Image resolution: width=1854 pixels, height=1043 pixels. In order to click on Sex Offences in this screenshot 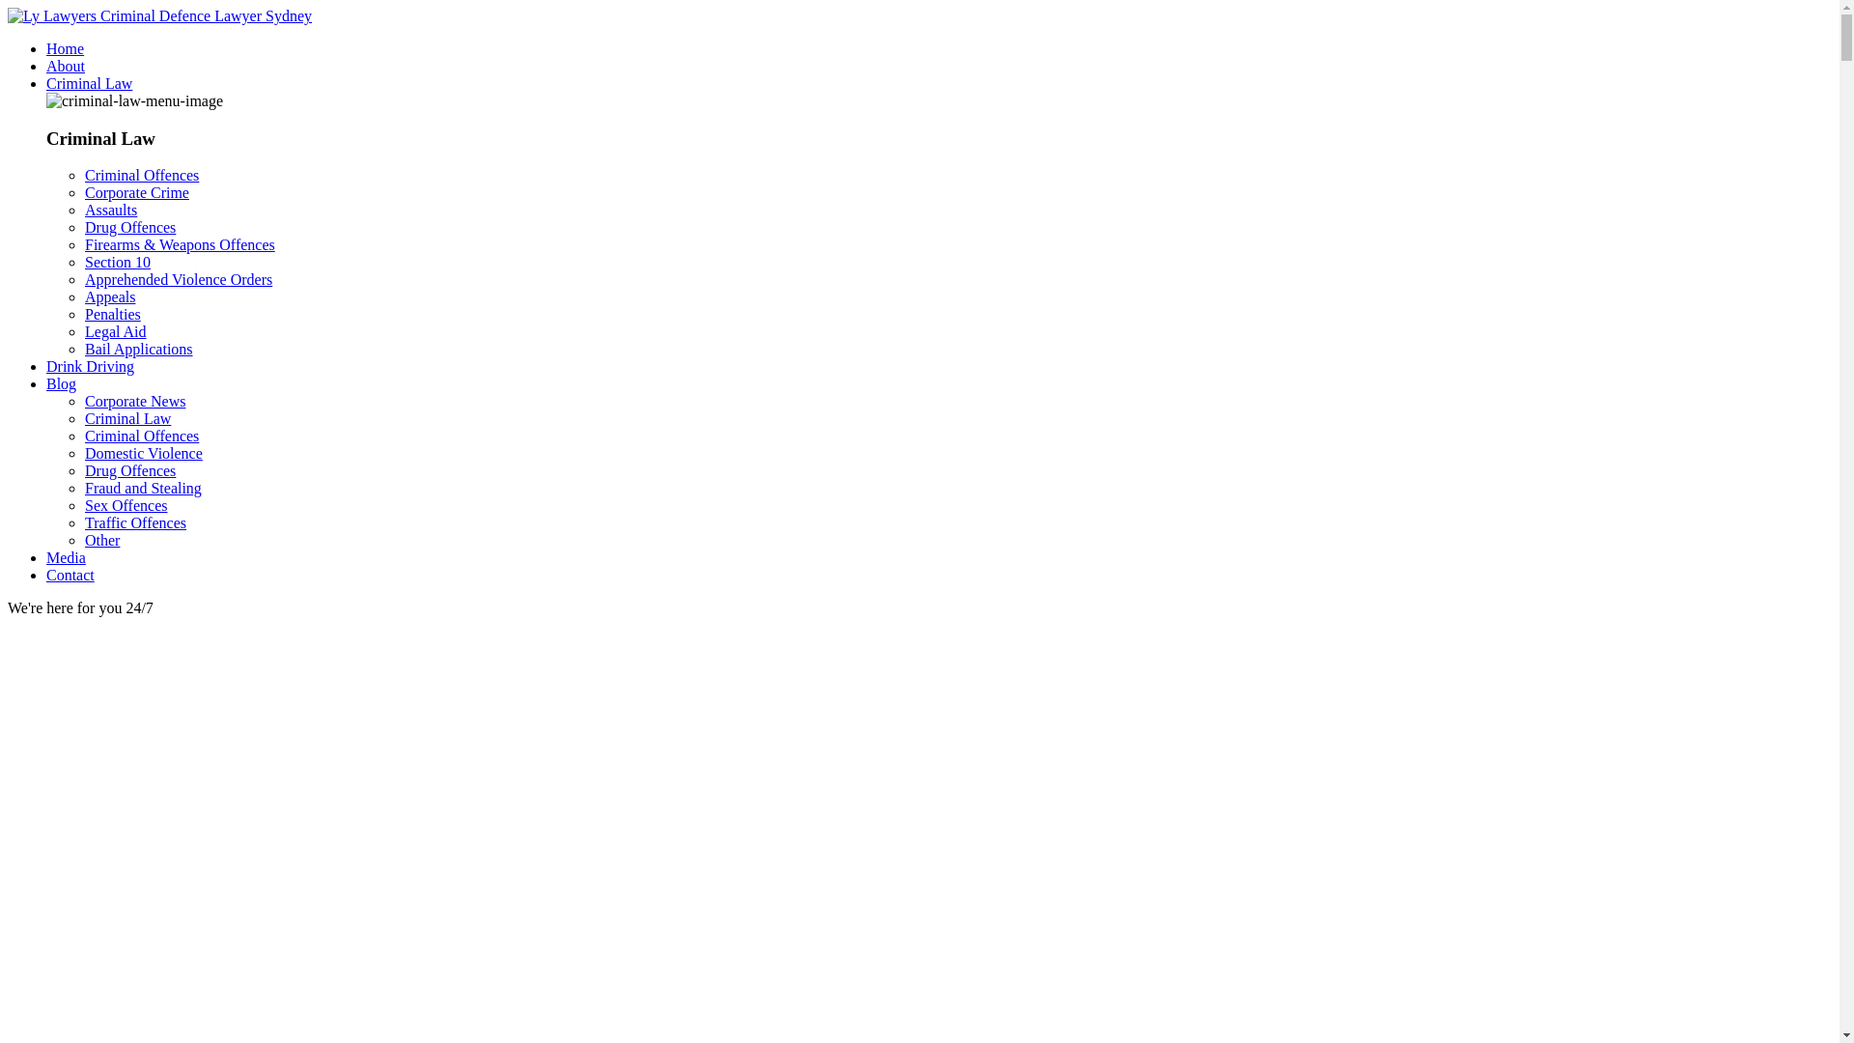, I will do `click(126, 506)`.